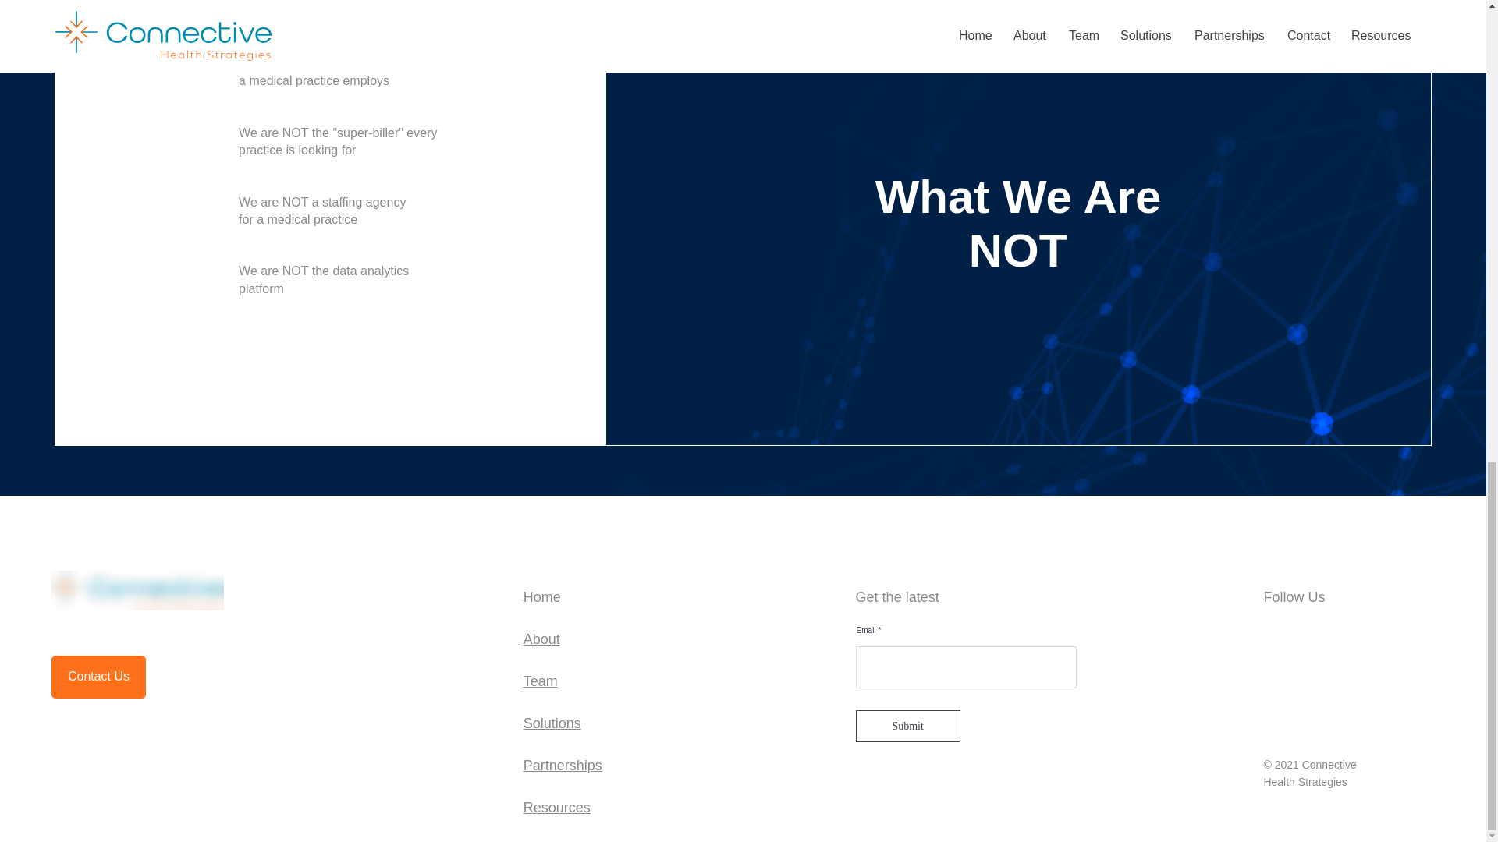 This screenshot has width=1498, height=842. Describe the element at coordinates (552, 723) in the screenshot. I see `Solutions` at that location.